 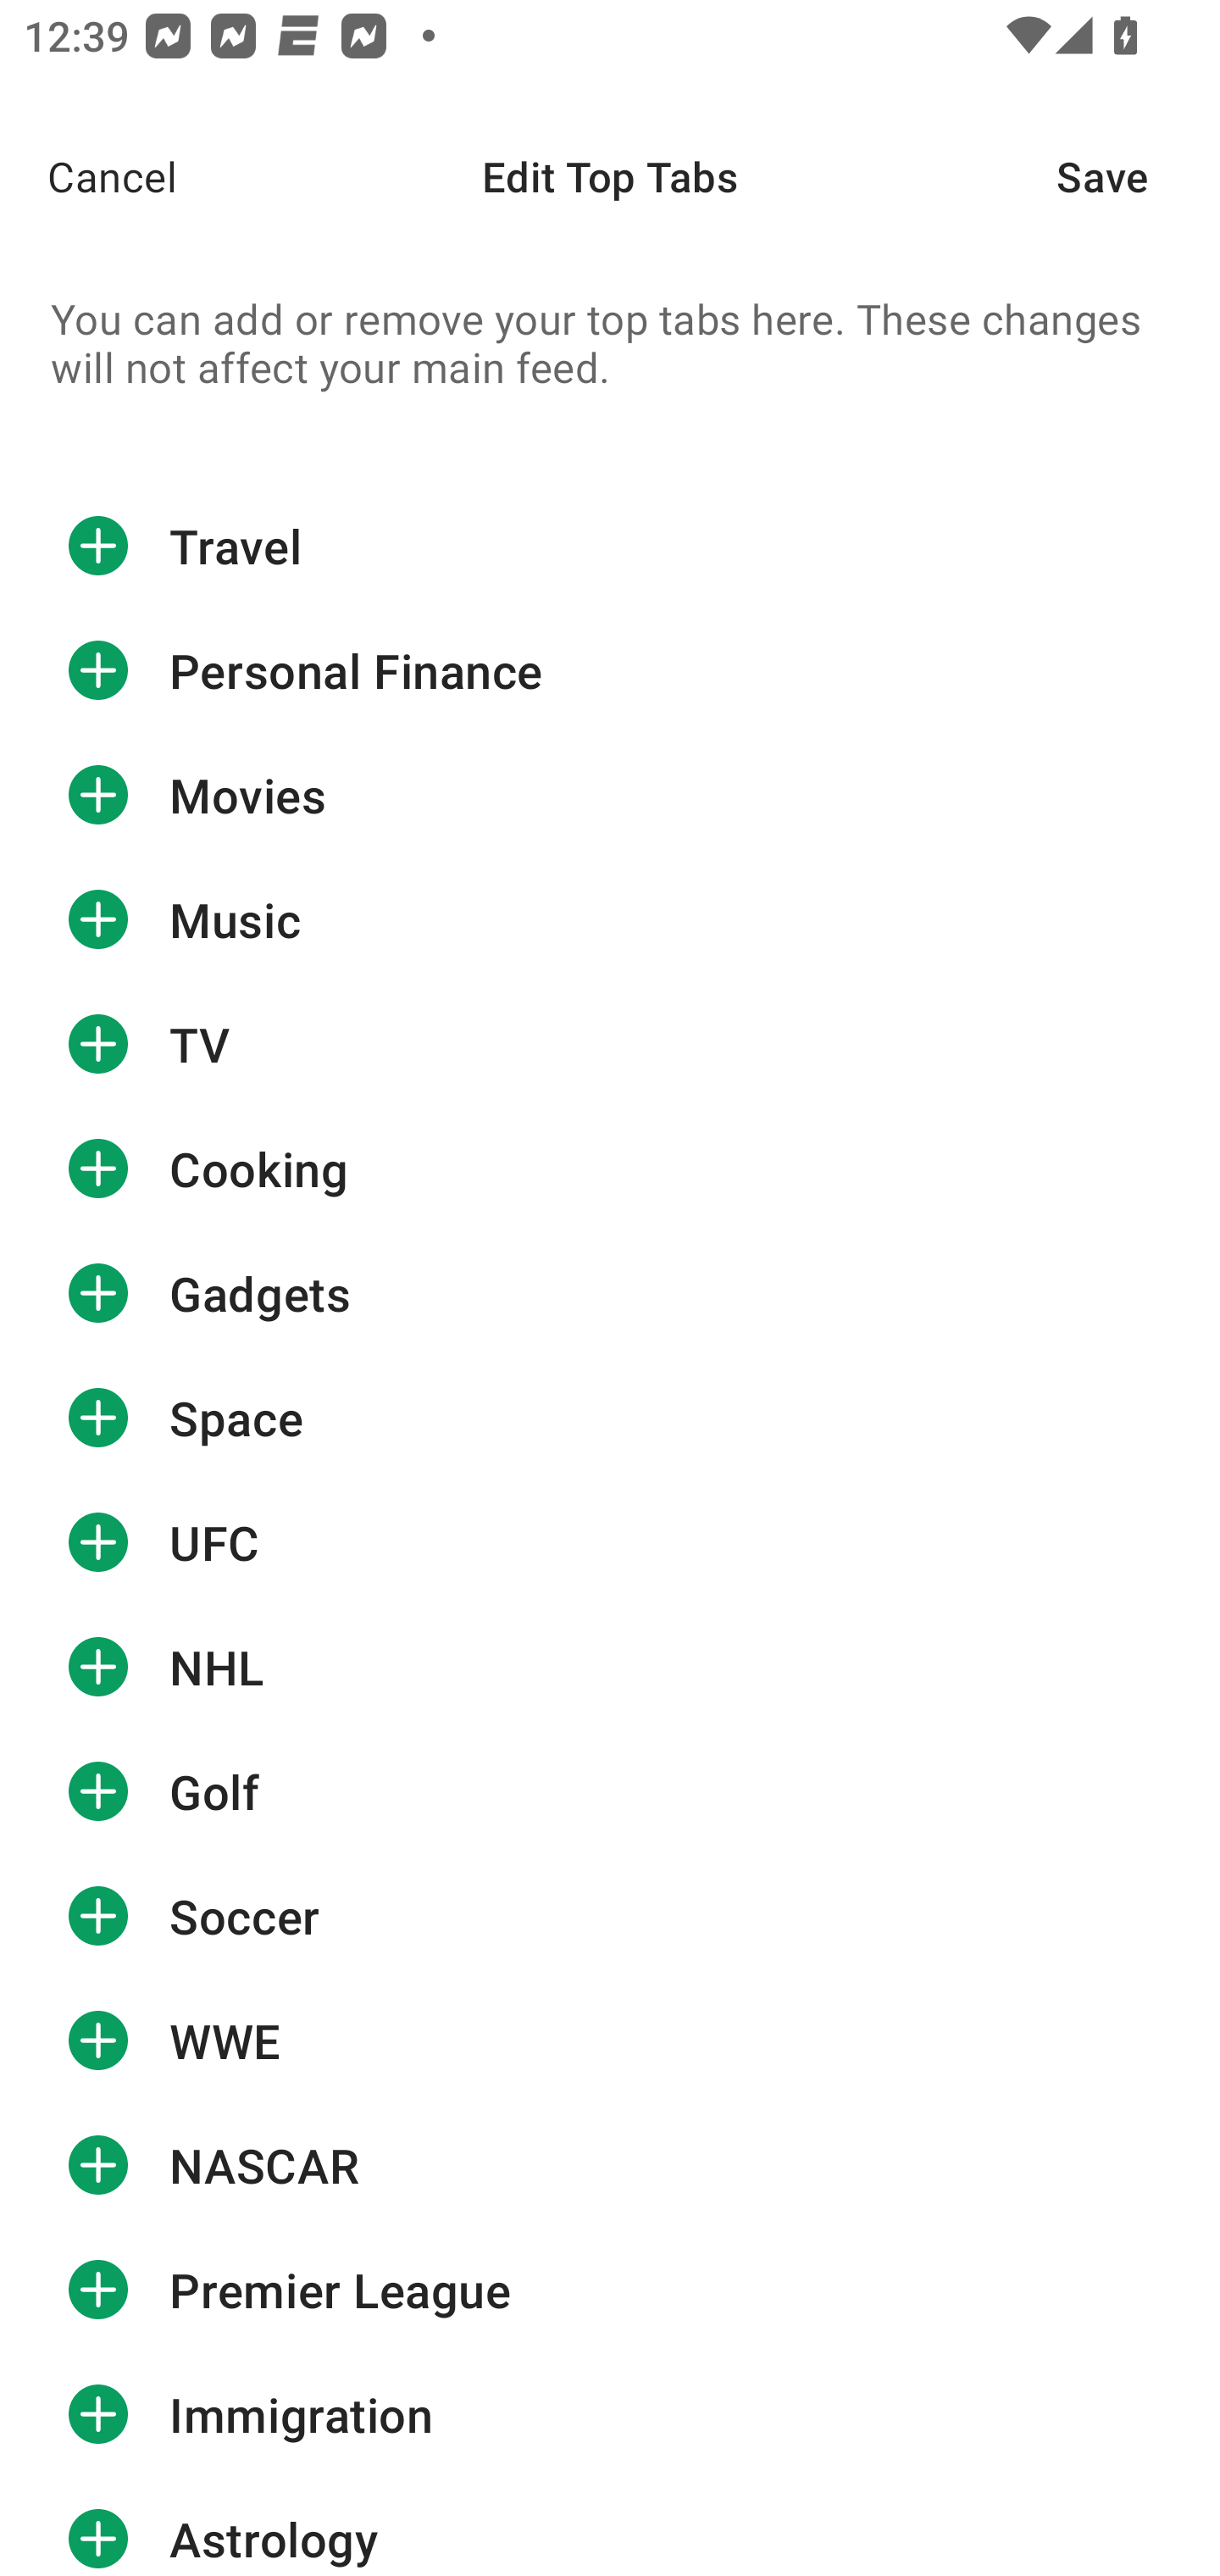 I want to click on Cancel, so click(x=88, y=176).